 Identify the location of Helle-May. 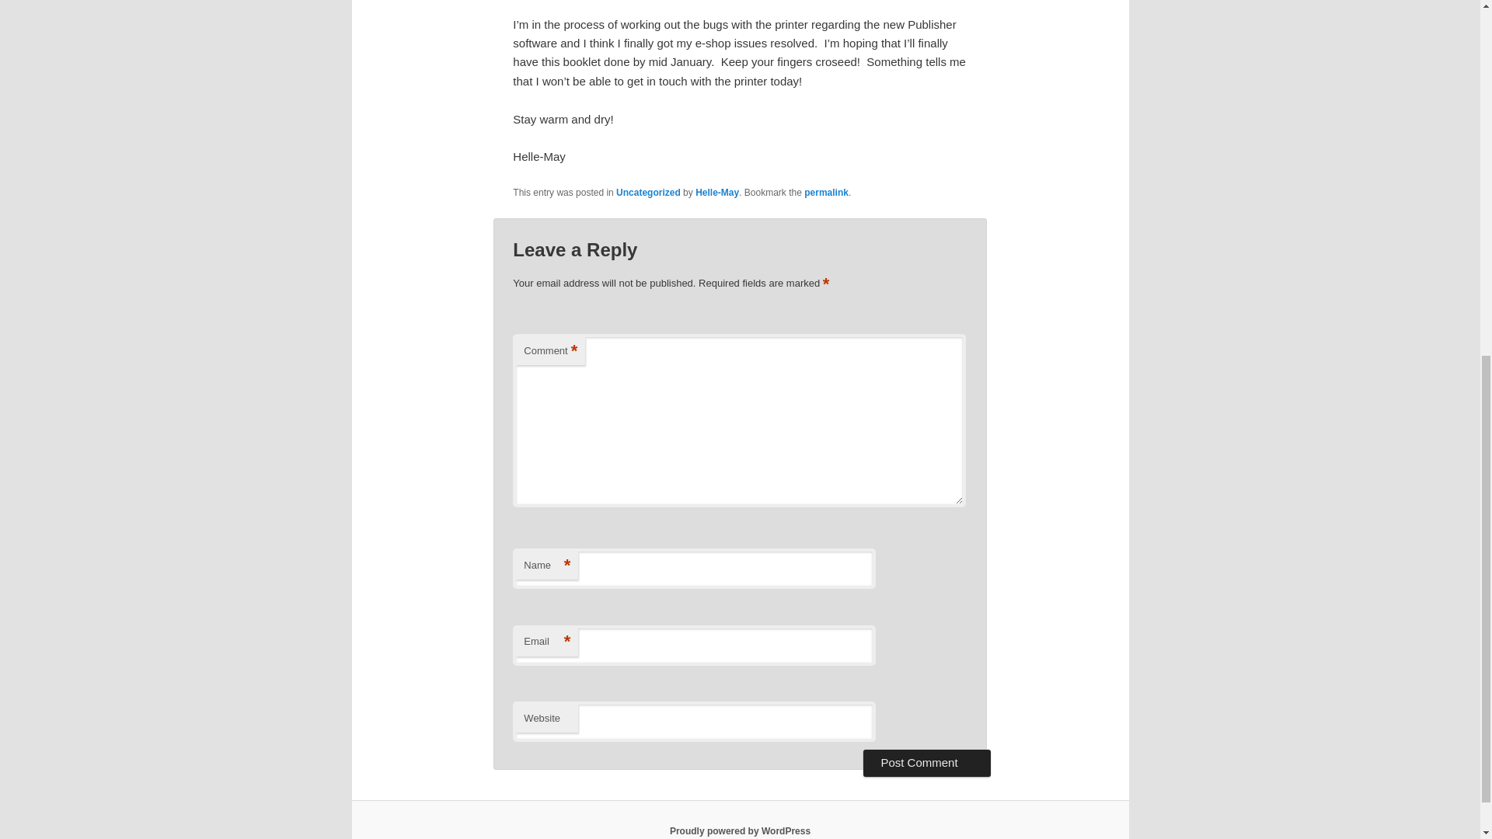
(716, 192).